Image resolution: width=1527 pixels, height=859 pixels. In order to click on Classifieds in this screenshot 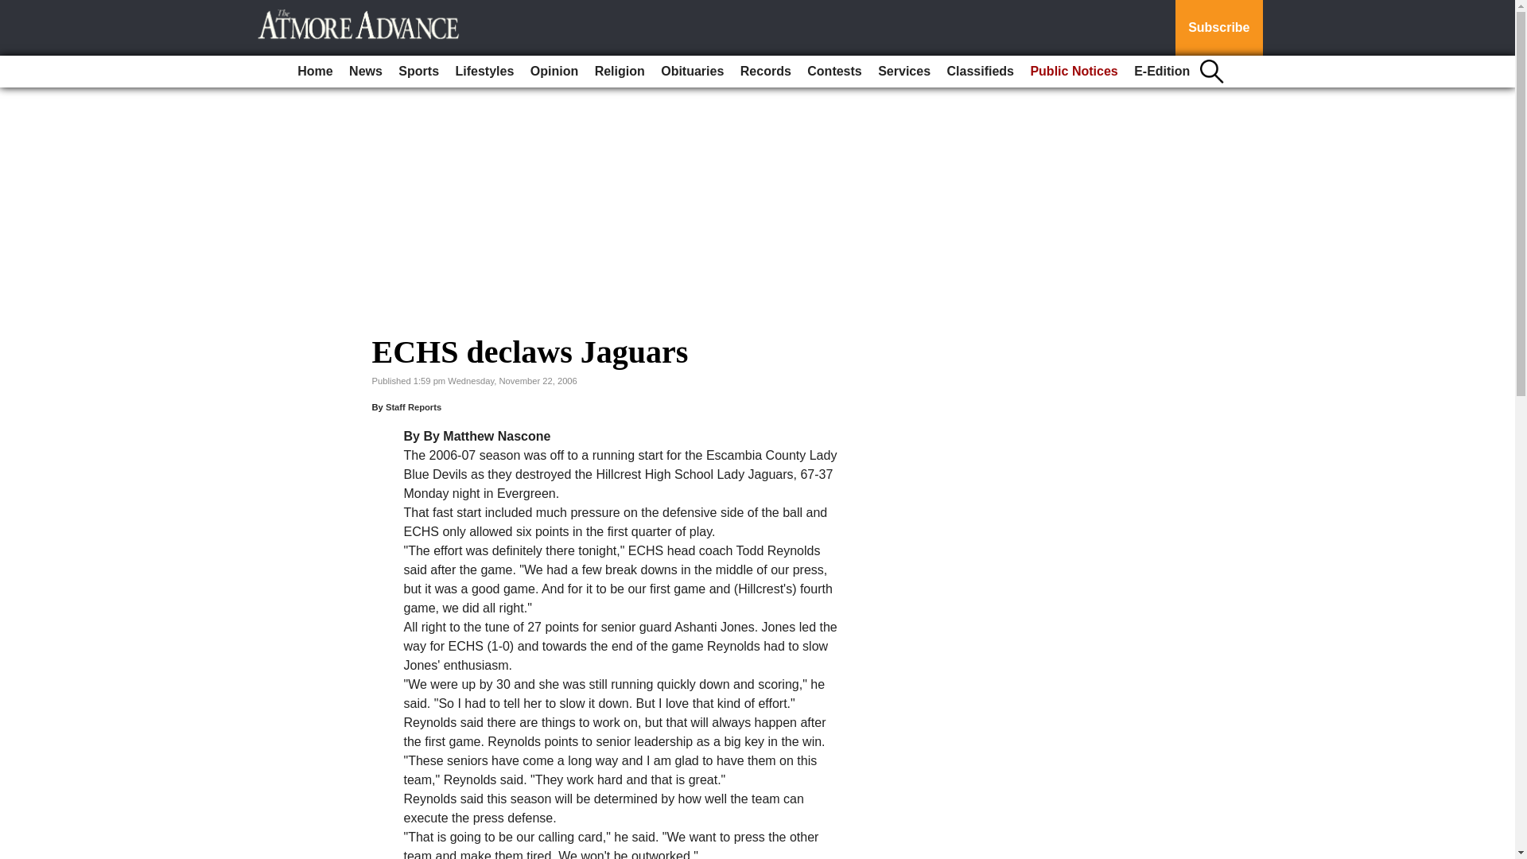, I will do `click(980, 72)`.